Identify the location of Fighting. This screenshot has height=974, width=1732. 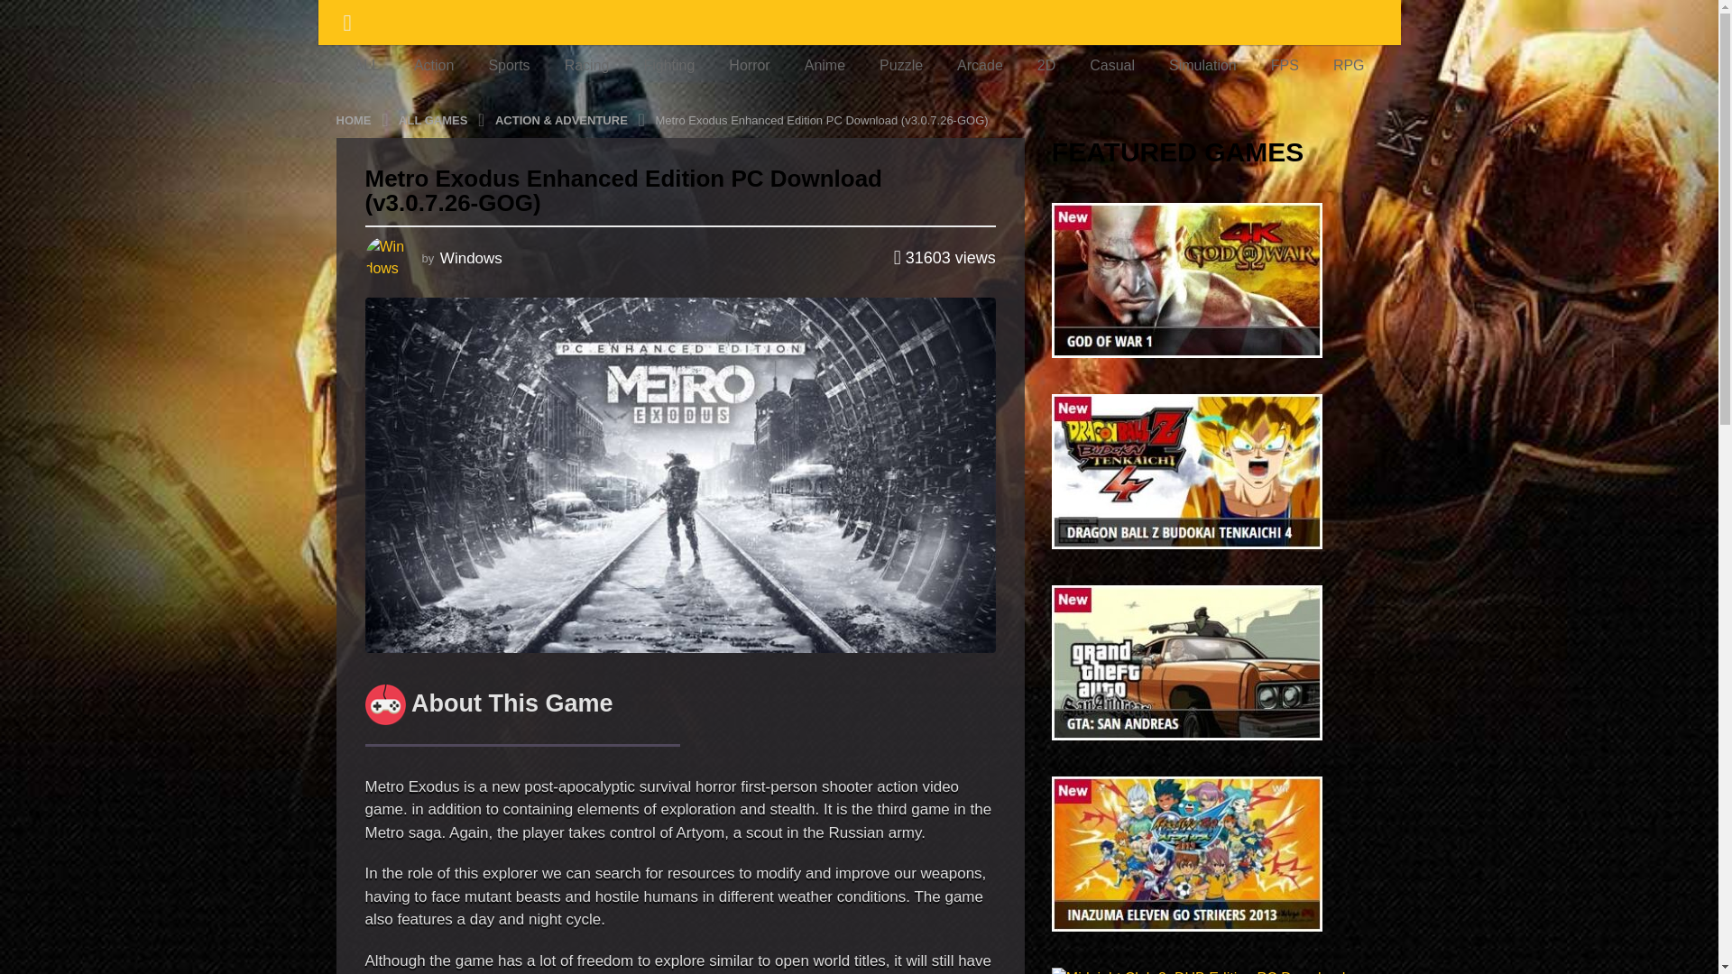
(669, 65).